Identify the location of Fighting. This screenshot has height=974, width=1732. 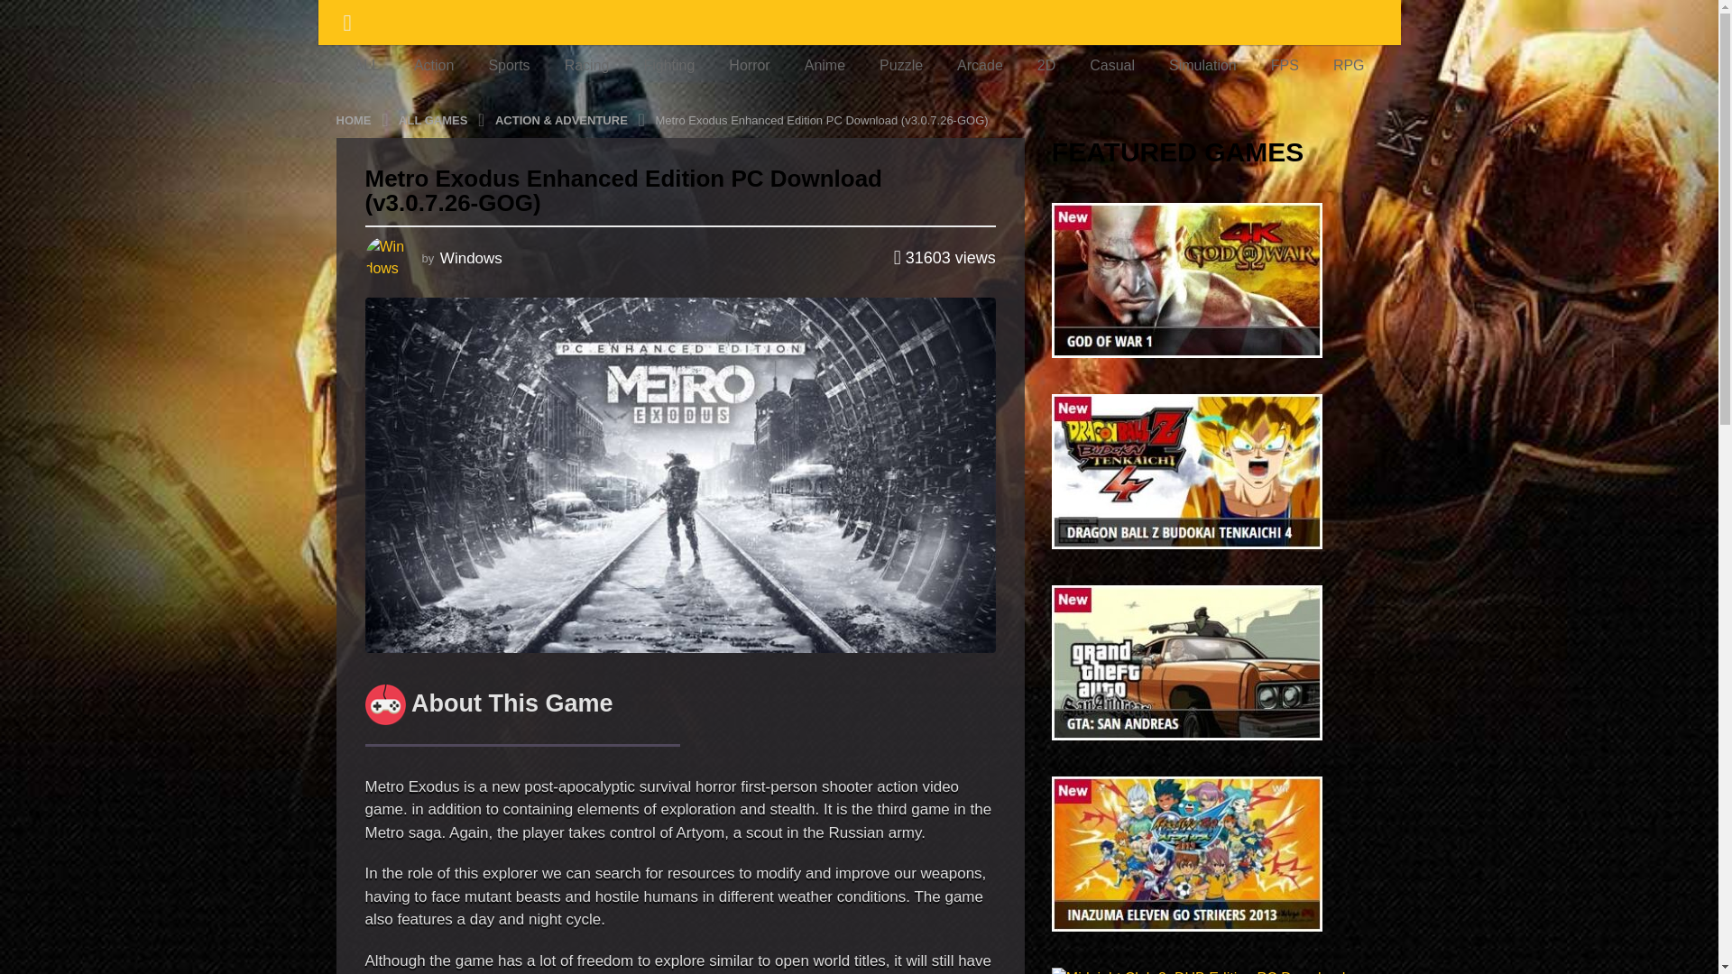
(669, 65).